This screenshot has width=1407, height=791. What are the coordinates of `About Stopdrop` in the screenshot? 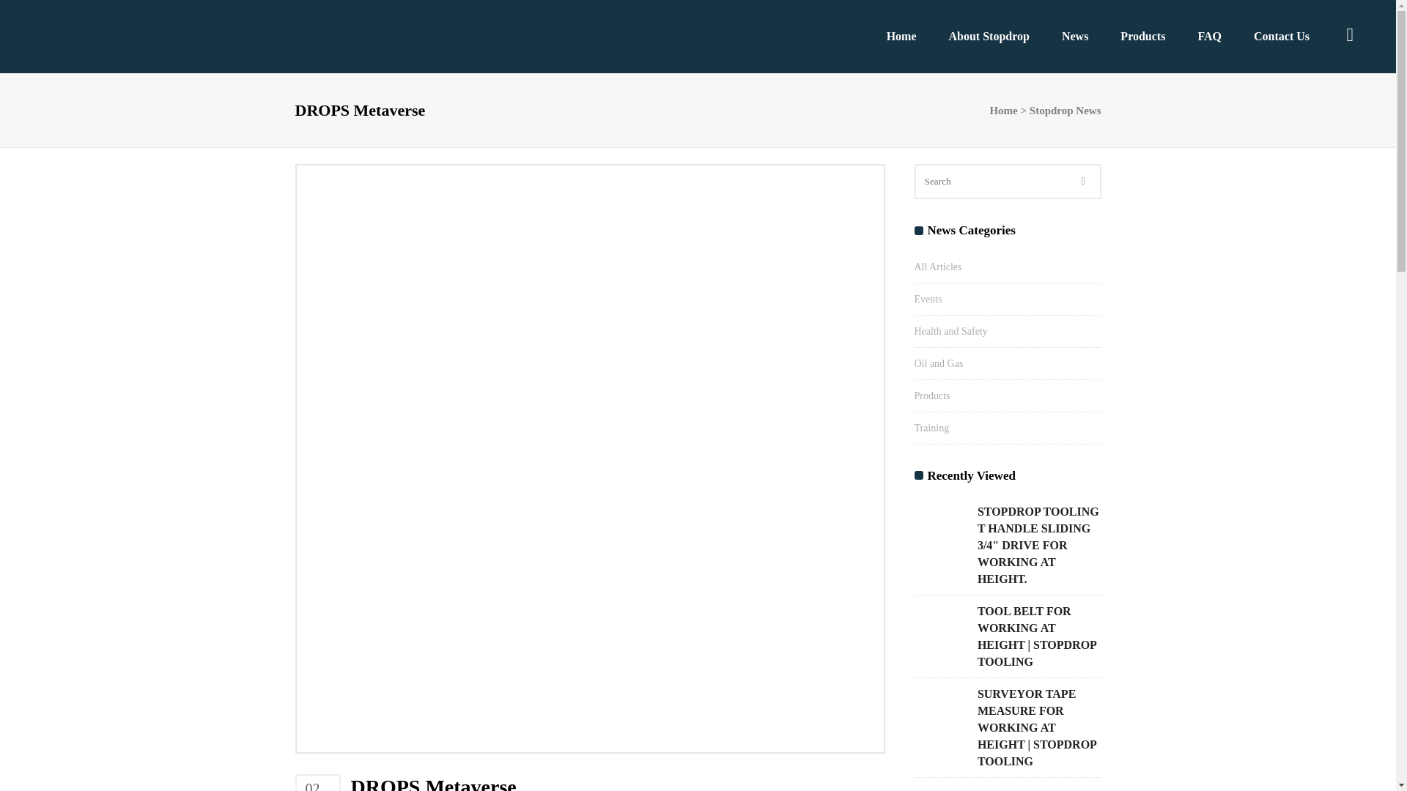 It's located at (989, 37).